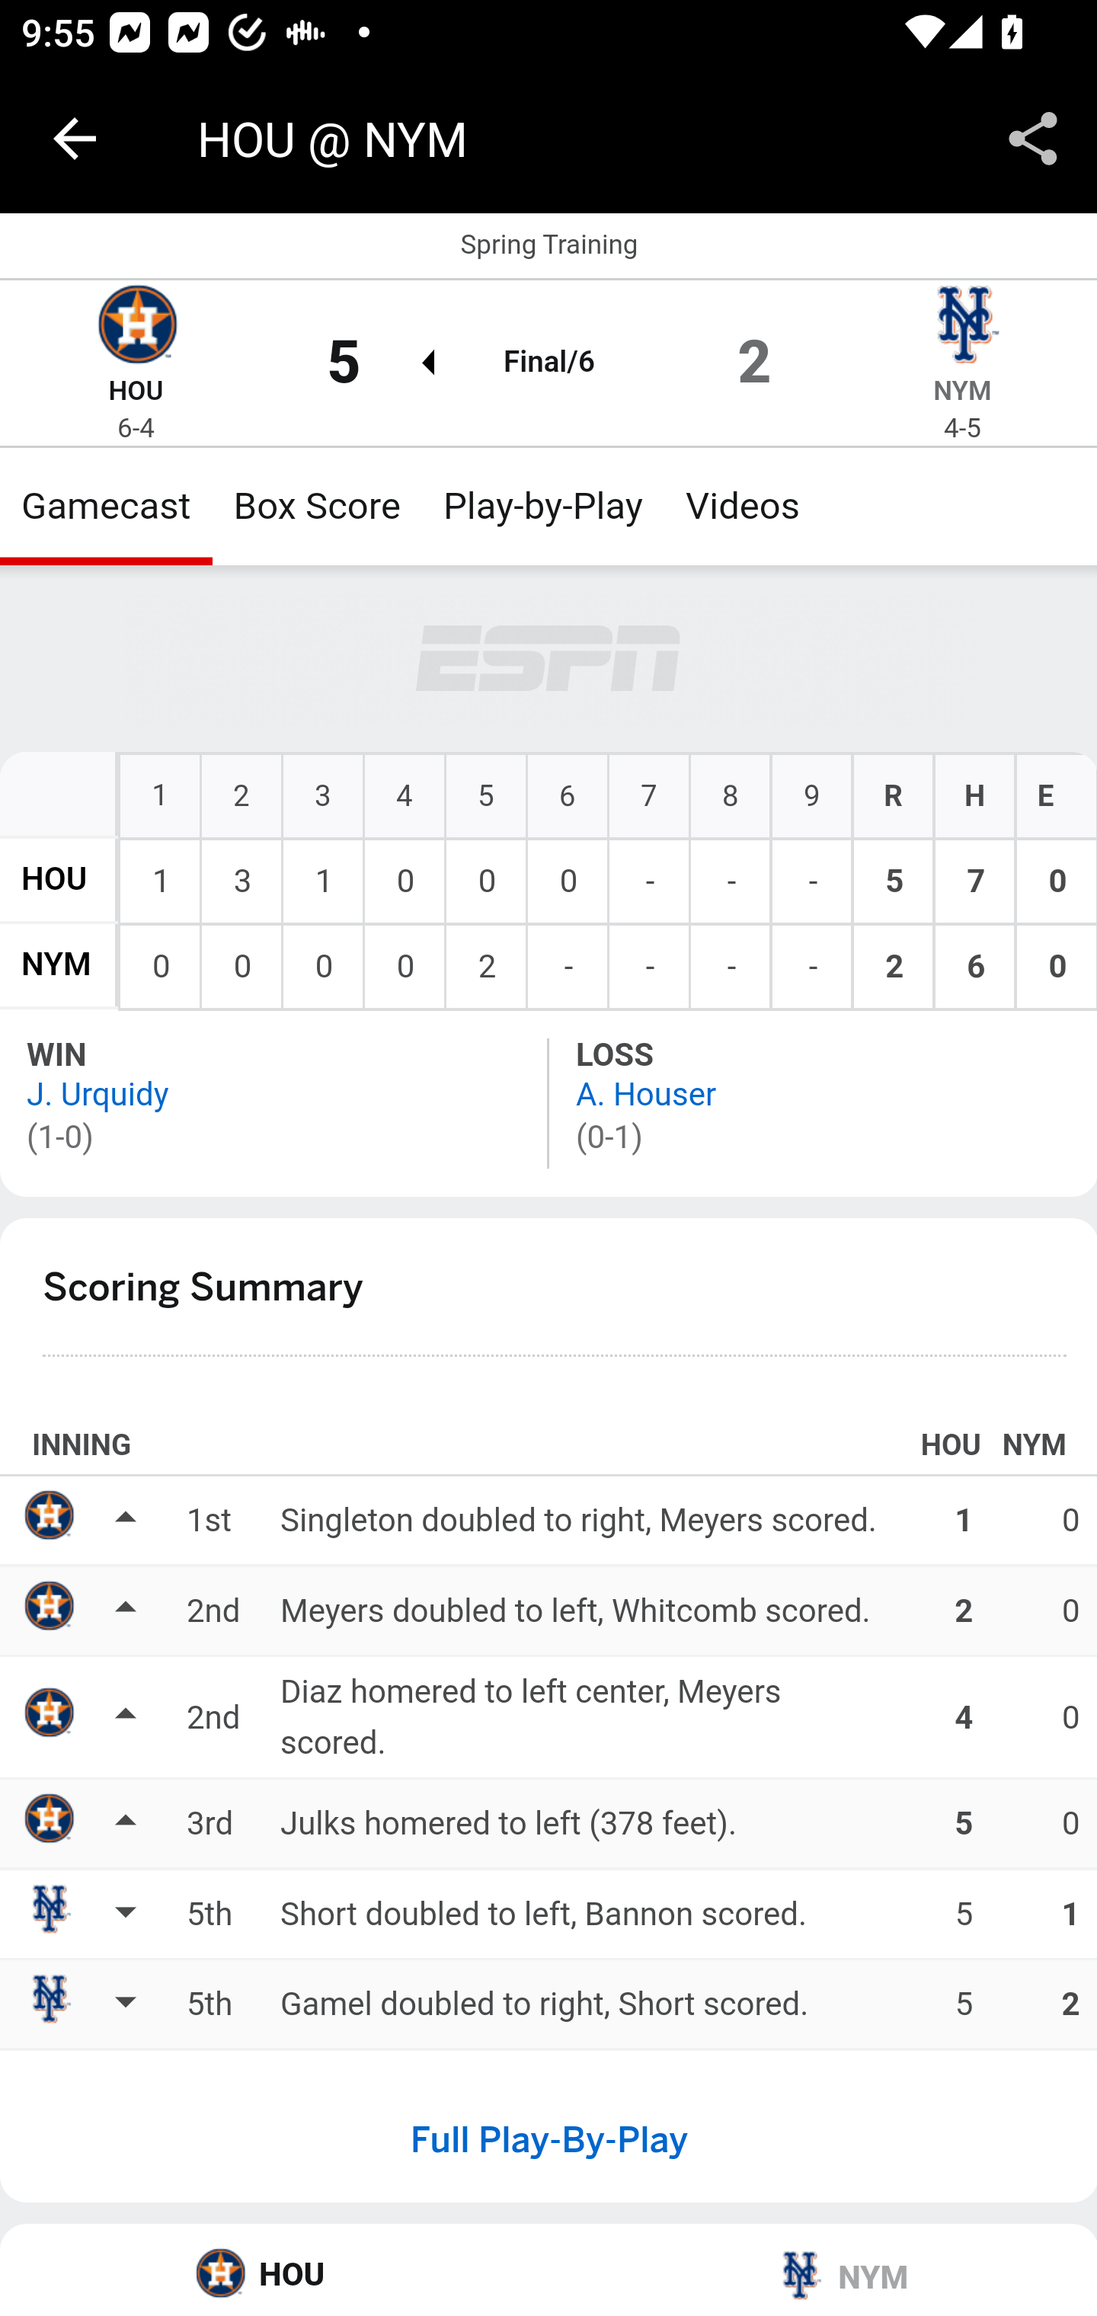 Image resolution: width=1097 pixels, height=2316 pixels. What do you see at coordinates (963, 392) in the screenshot?
I see `NYM` at bounding box center [963, 392].